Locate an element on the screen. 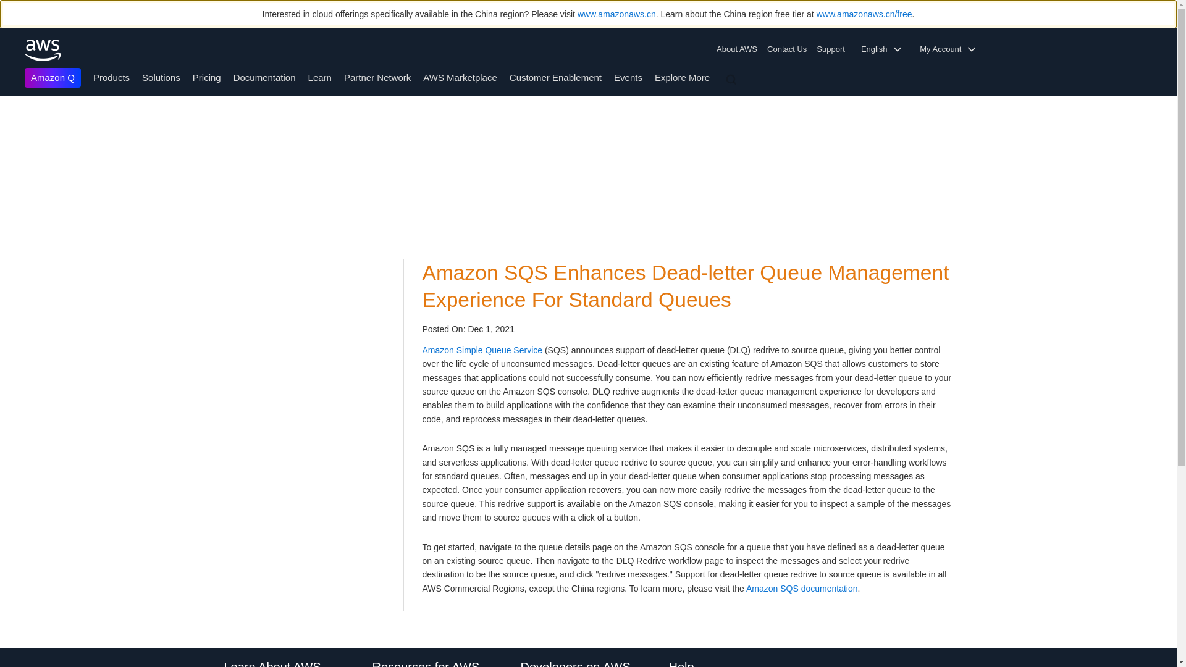 This screenshot has height=667, width=1186. About AWS is located at coordinates (739, 49).